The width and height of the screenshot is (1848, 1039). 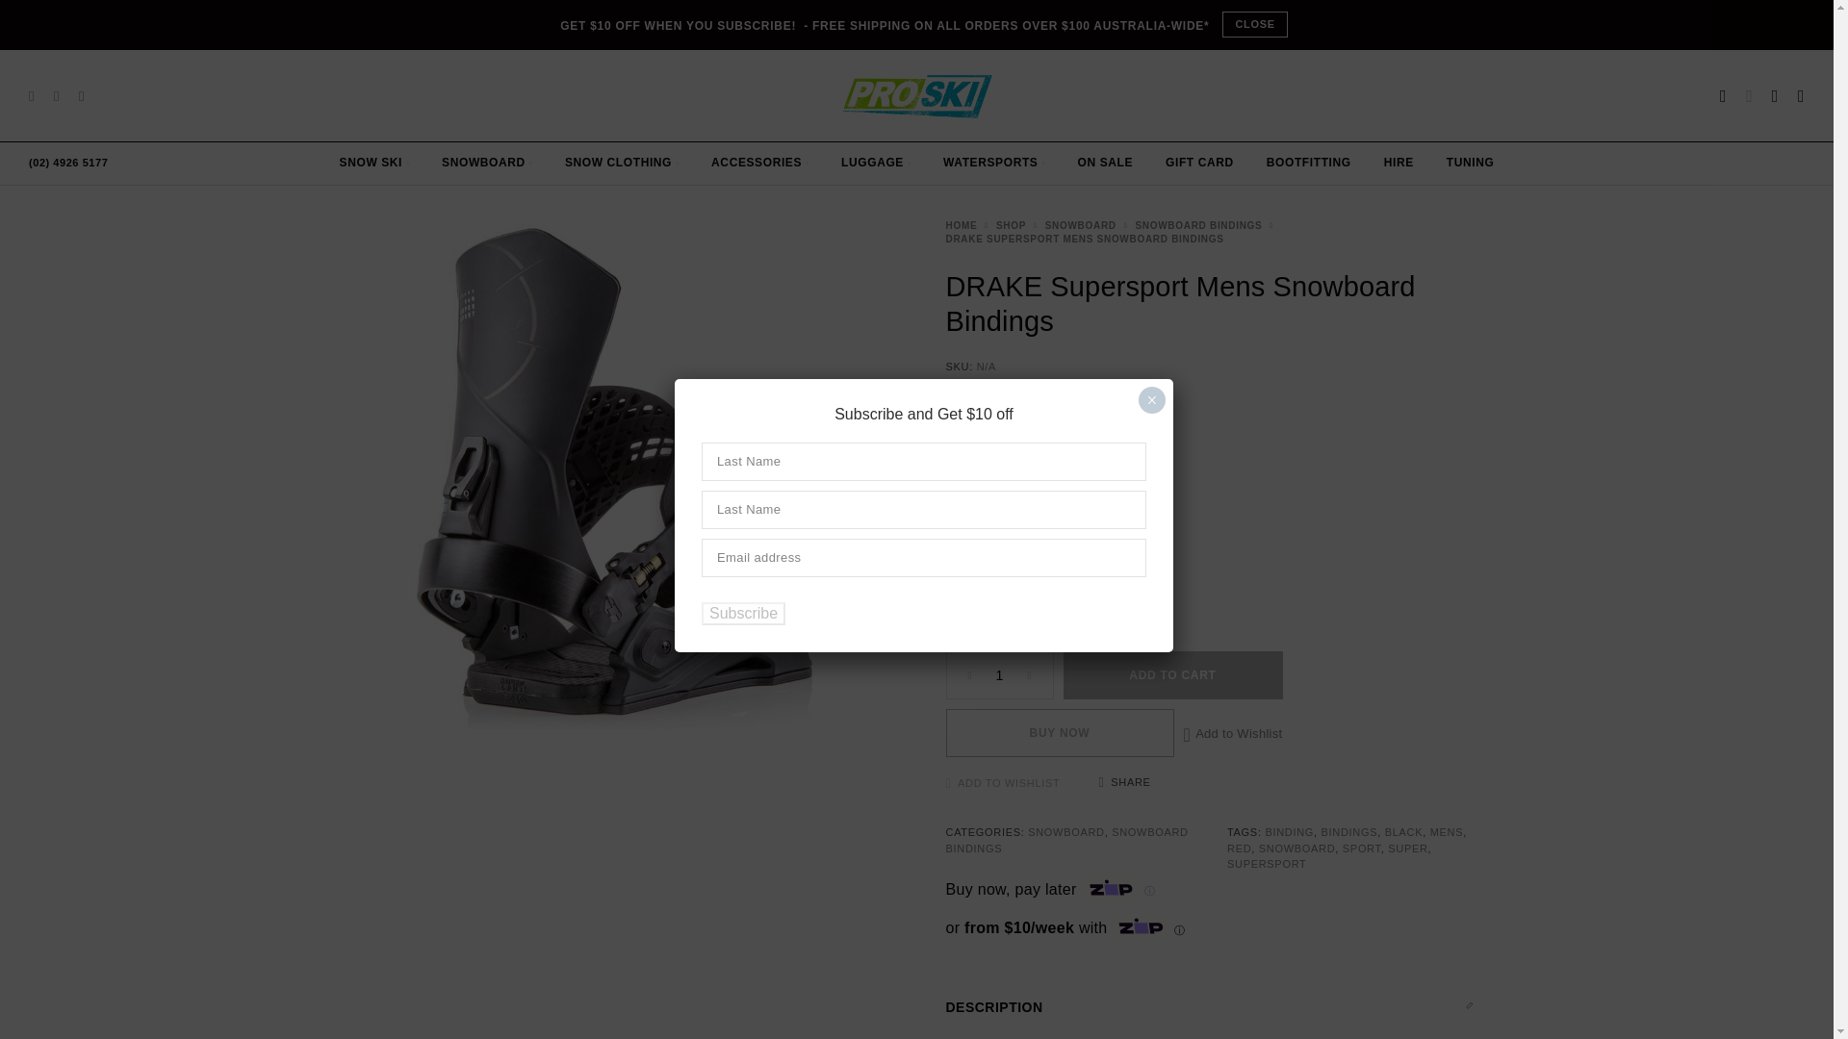 I want to click on Black, so click(x=961, y=499).